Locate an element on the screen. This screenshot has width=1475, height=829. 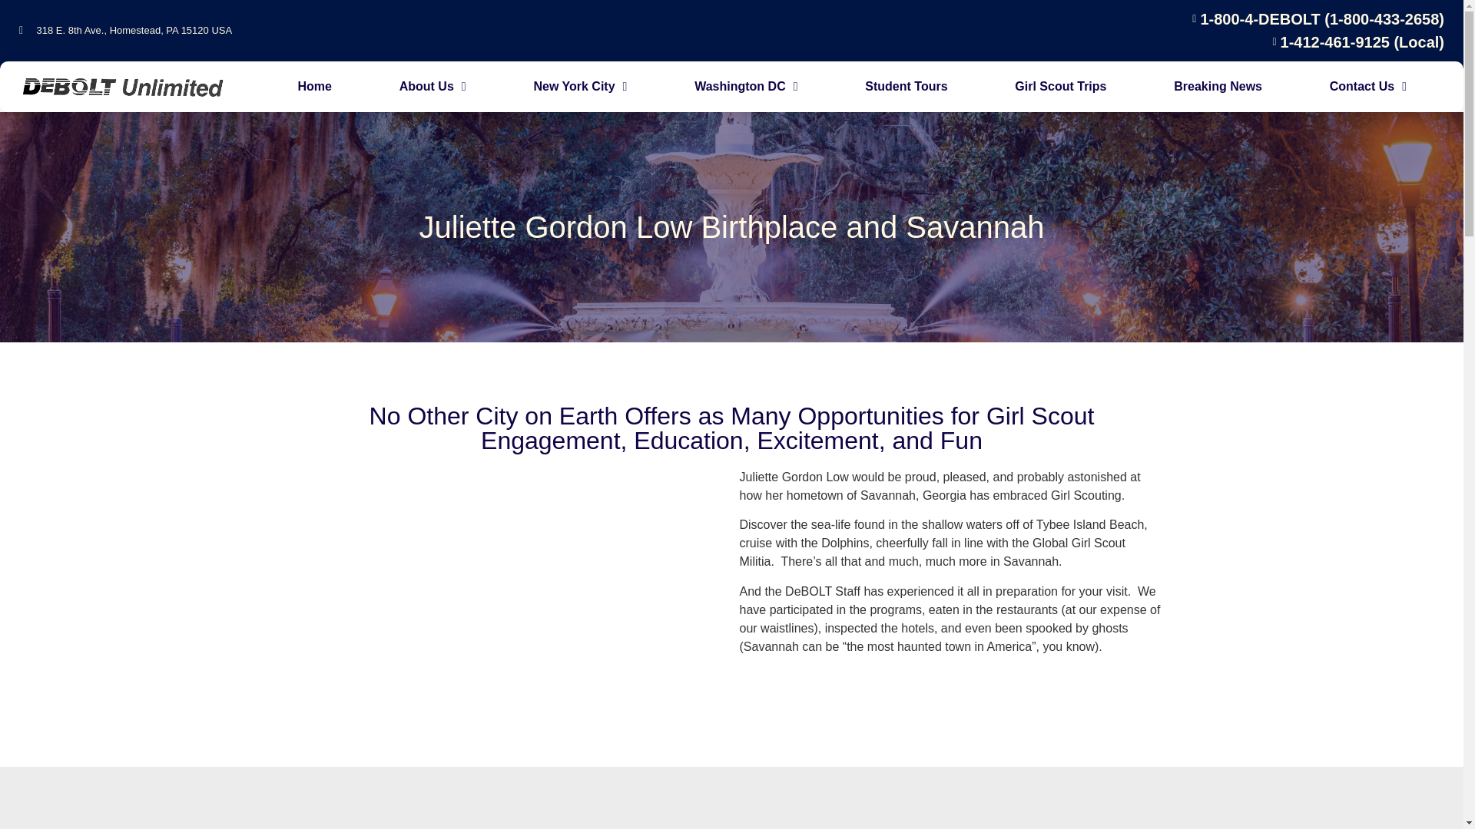
Washington DC is located at coordinates (746, 86).